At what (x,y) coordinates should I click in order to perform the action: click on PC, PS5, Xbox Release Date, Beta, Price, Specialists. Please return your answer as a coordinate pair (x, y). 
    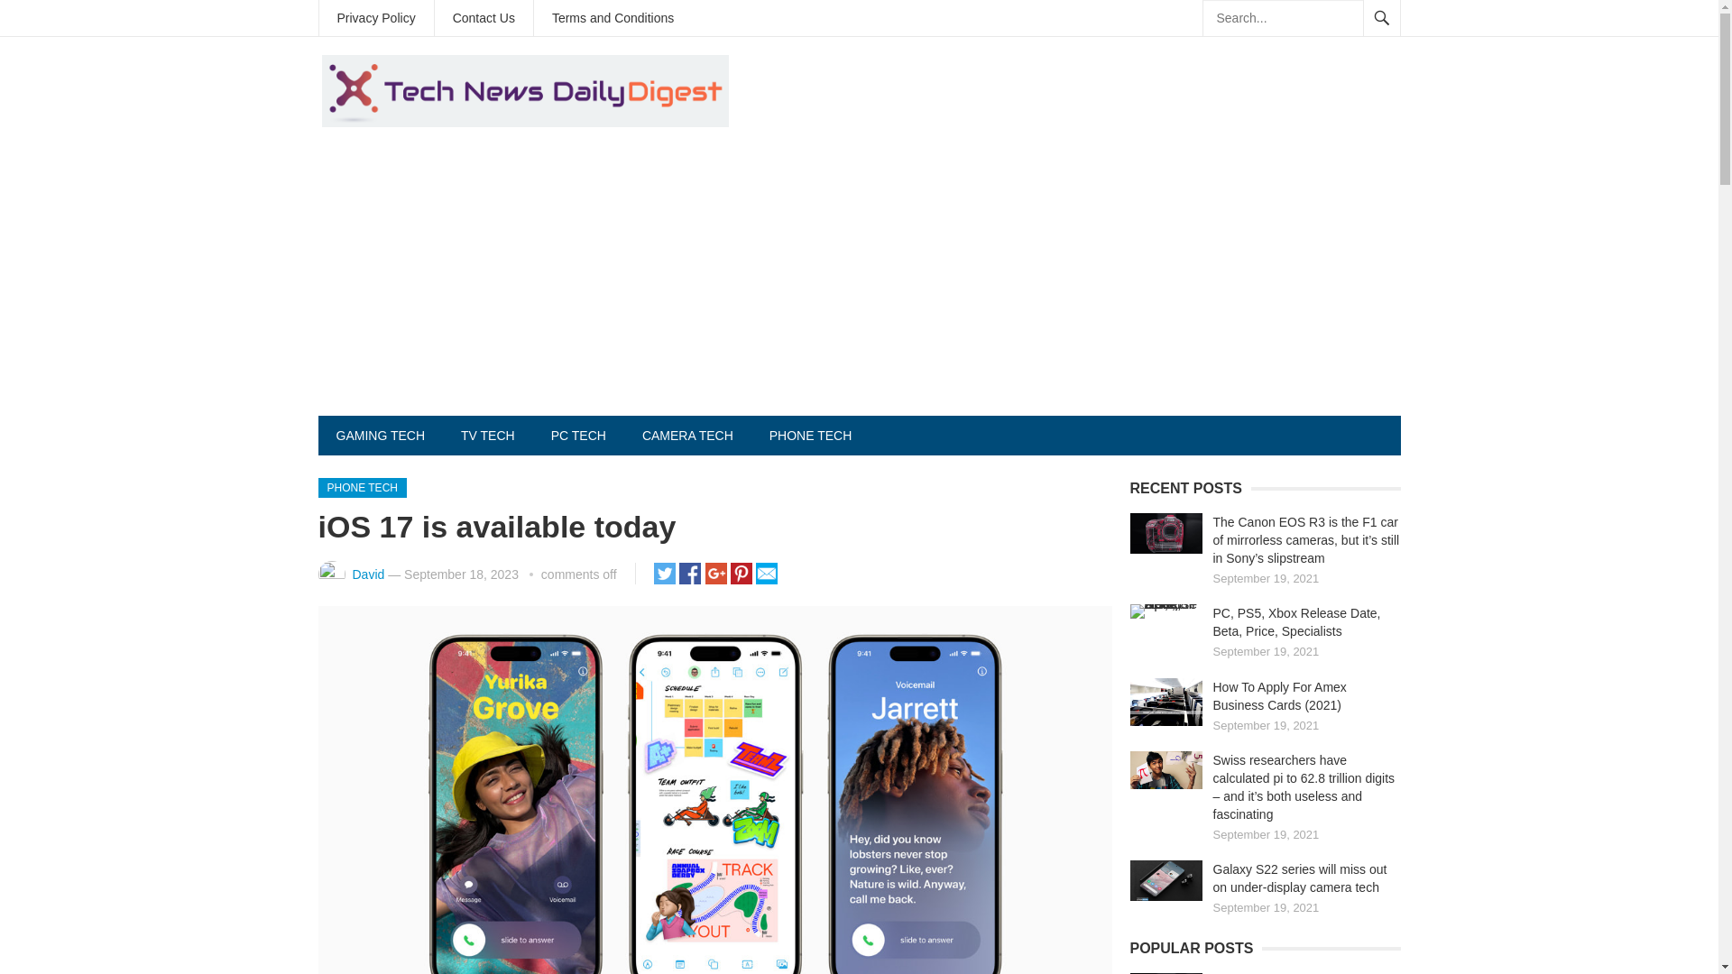
    Looking at the image, I should click on (1296, 622).